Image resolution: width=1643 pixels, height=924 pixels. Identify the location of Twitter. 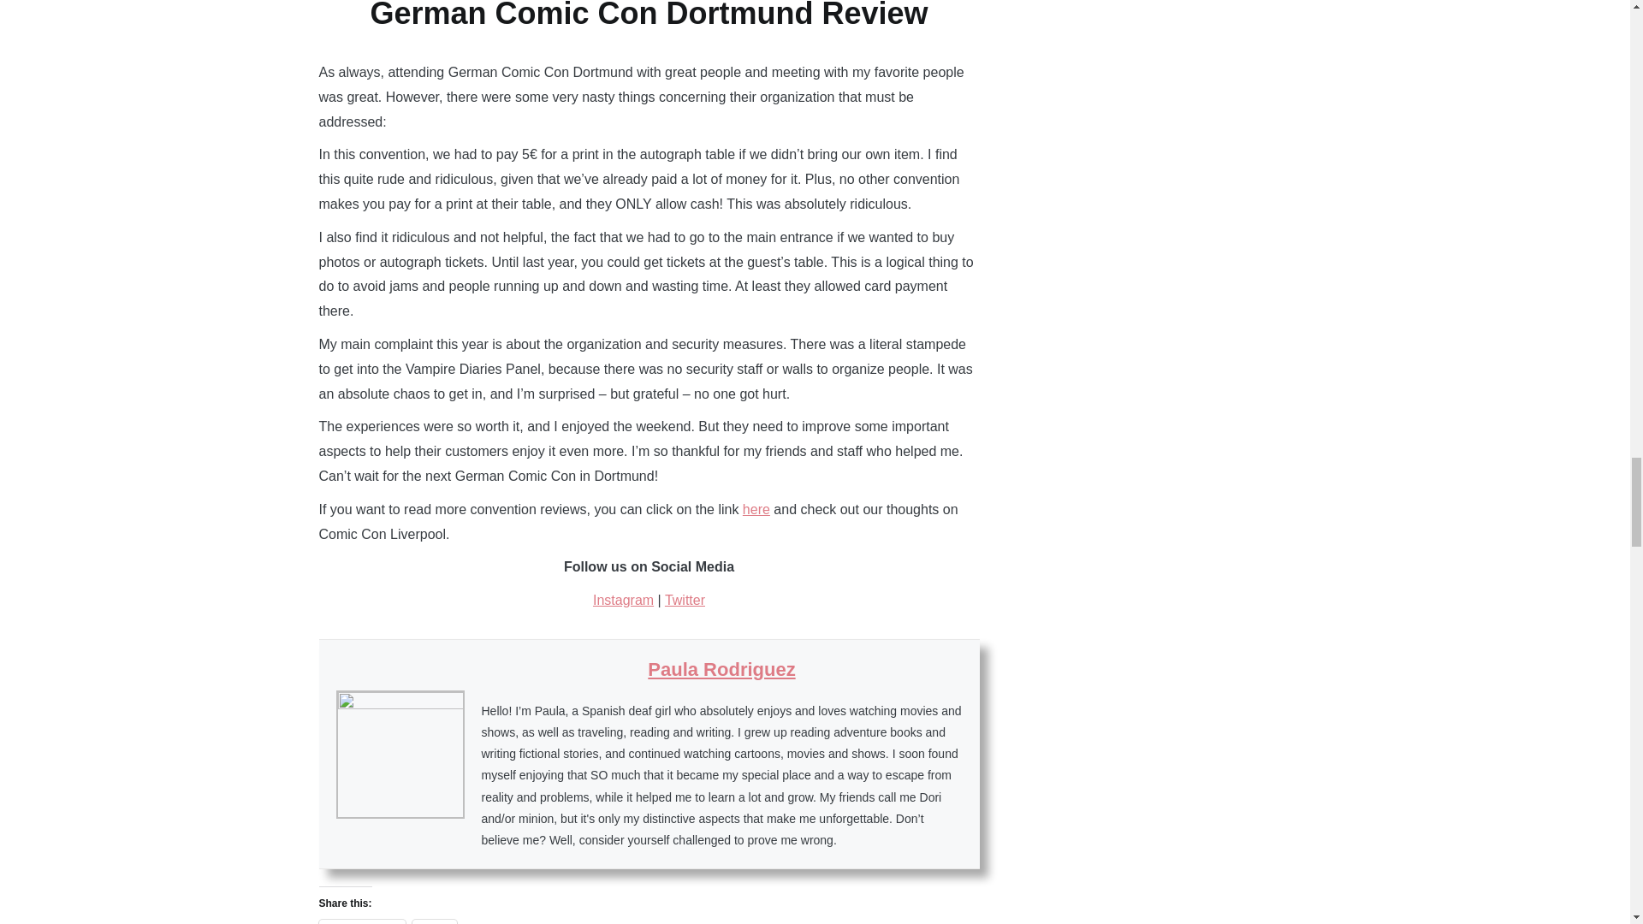
(685, 600).